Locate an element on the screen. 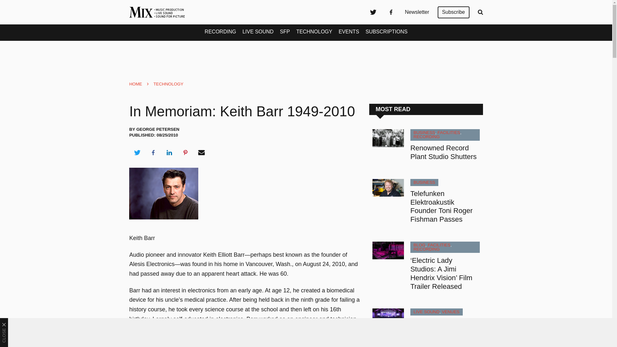 This screenshot has width=617, height=347. Share on LinkedIn is located at coordinates (169, 153).